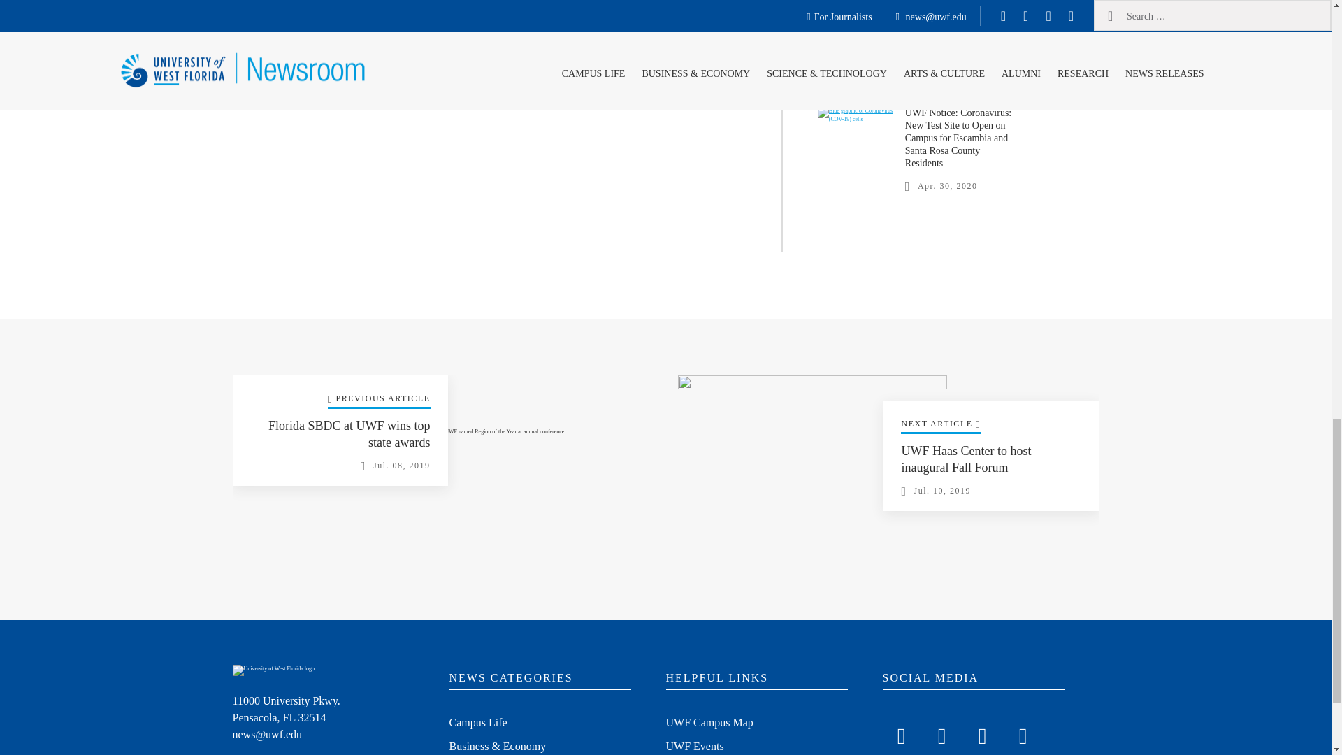 Image resolution: width=1342 pixels, height=755 pixels. Describe the element at coordinates (952, 43) in the screenshot. I see `UWF rises to top two in Florida State University System` at that location.